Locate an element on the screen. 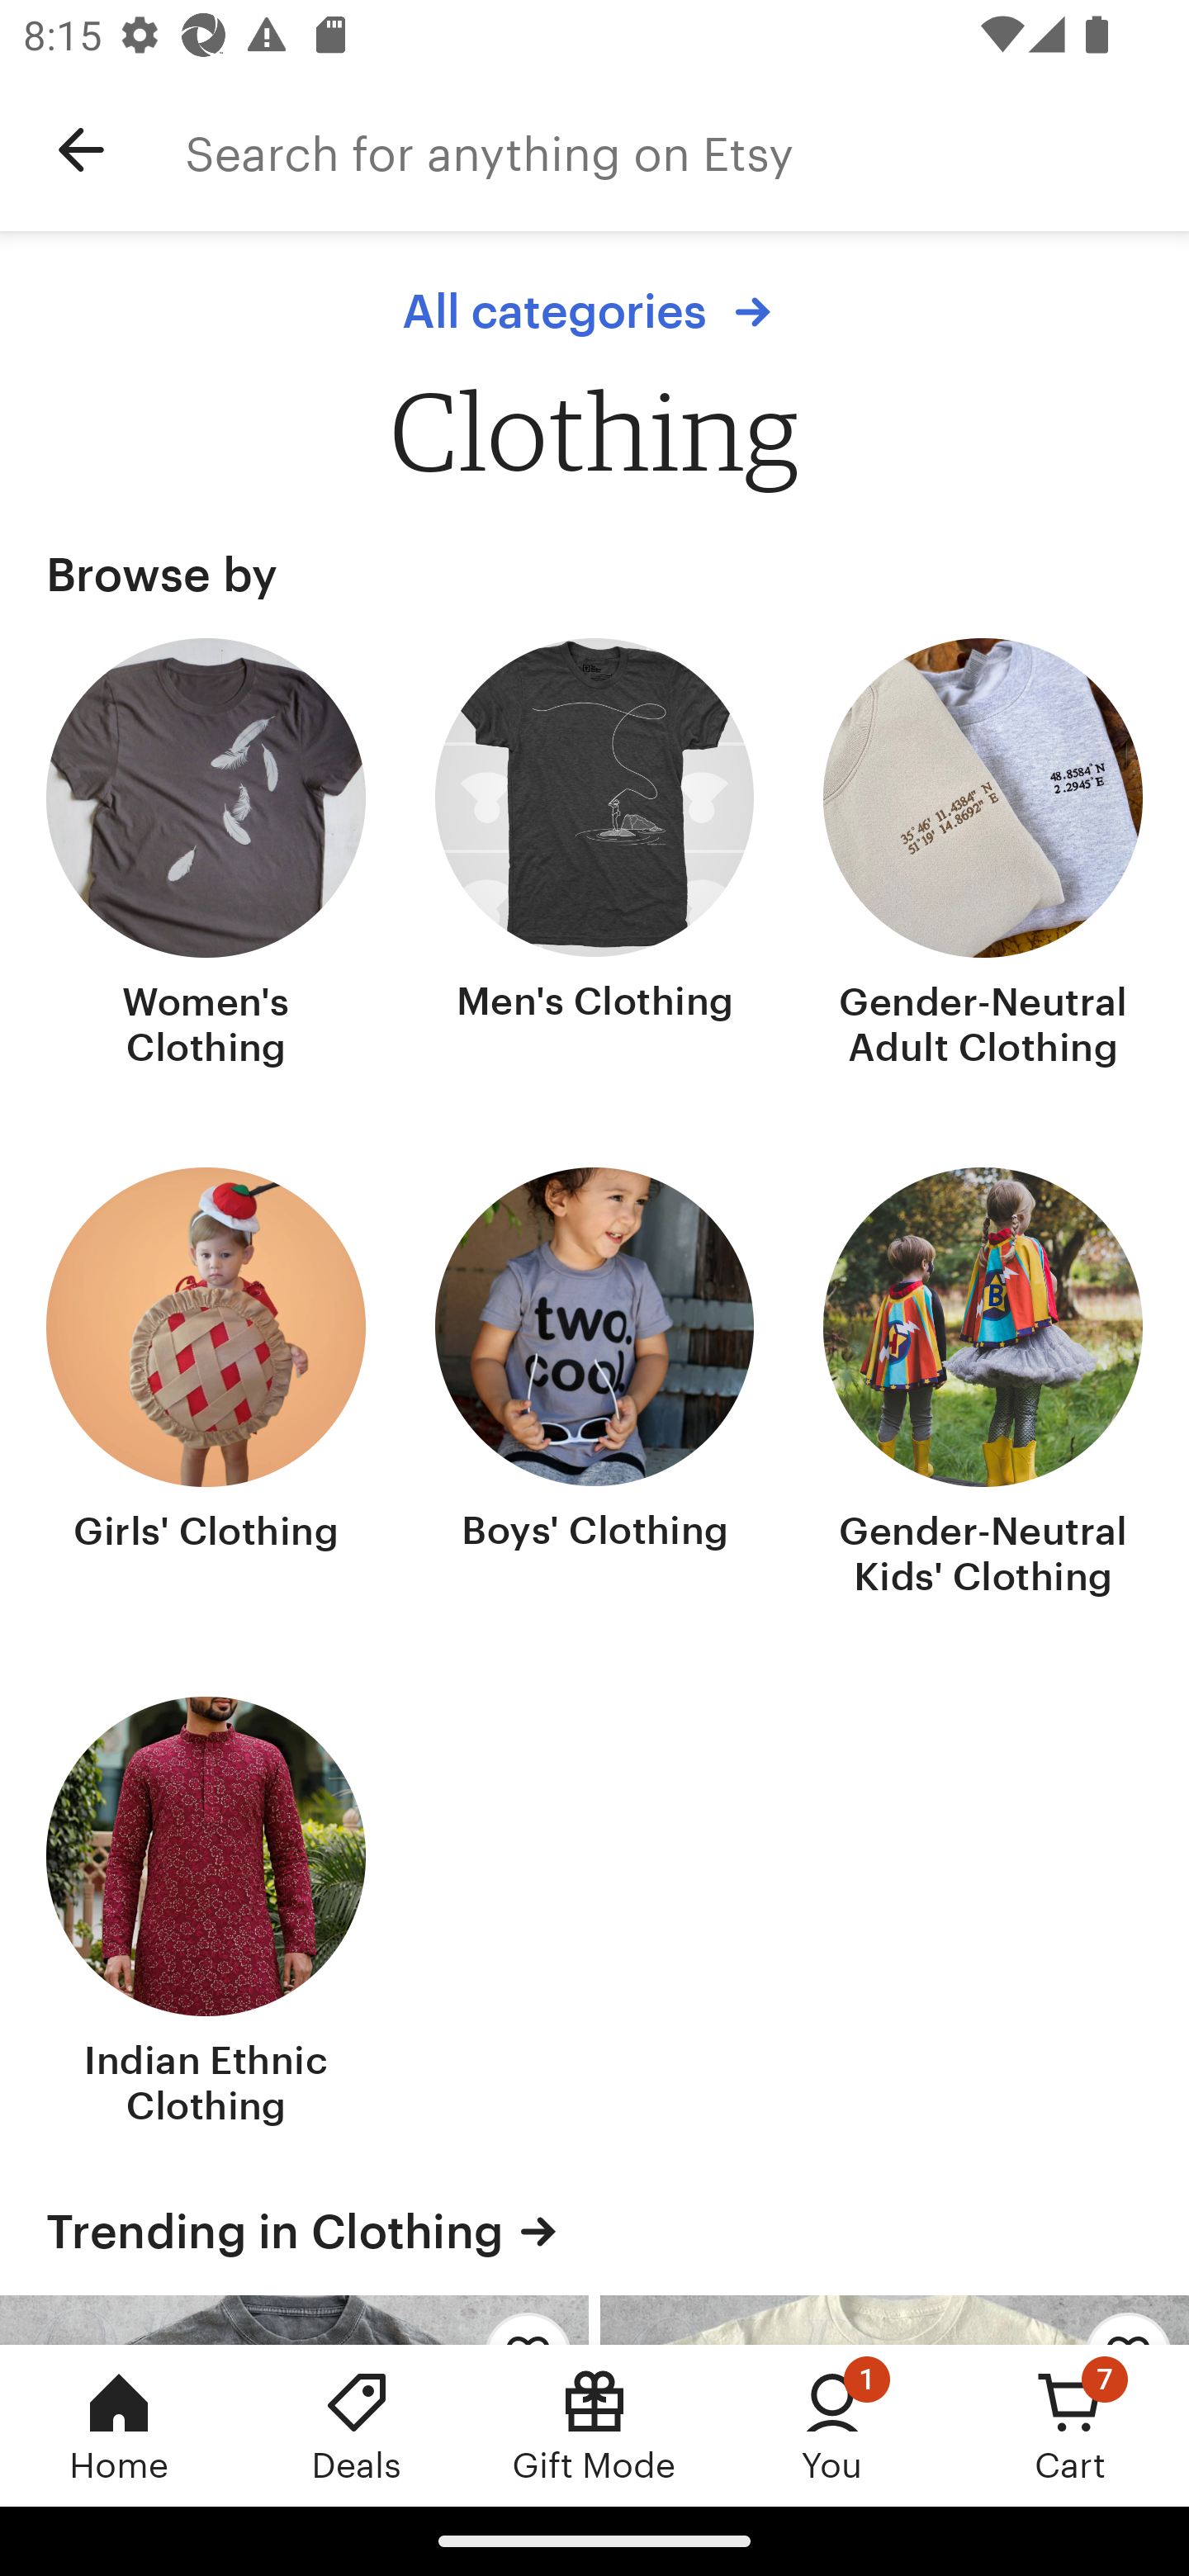 The width and height of the screenshot is (1189, 2576). Women's Clothing is located at coordinates (206, 856).